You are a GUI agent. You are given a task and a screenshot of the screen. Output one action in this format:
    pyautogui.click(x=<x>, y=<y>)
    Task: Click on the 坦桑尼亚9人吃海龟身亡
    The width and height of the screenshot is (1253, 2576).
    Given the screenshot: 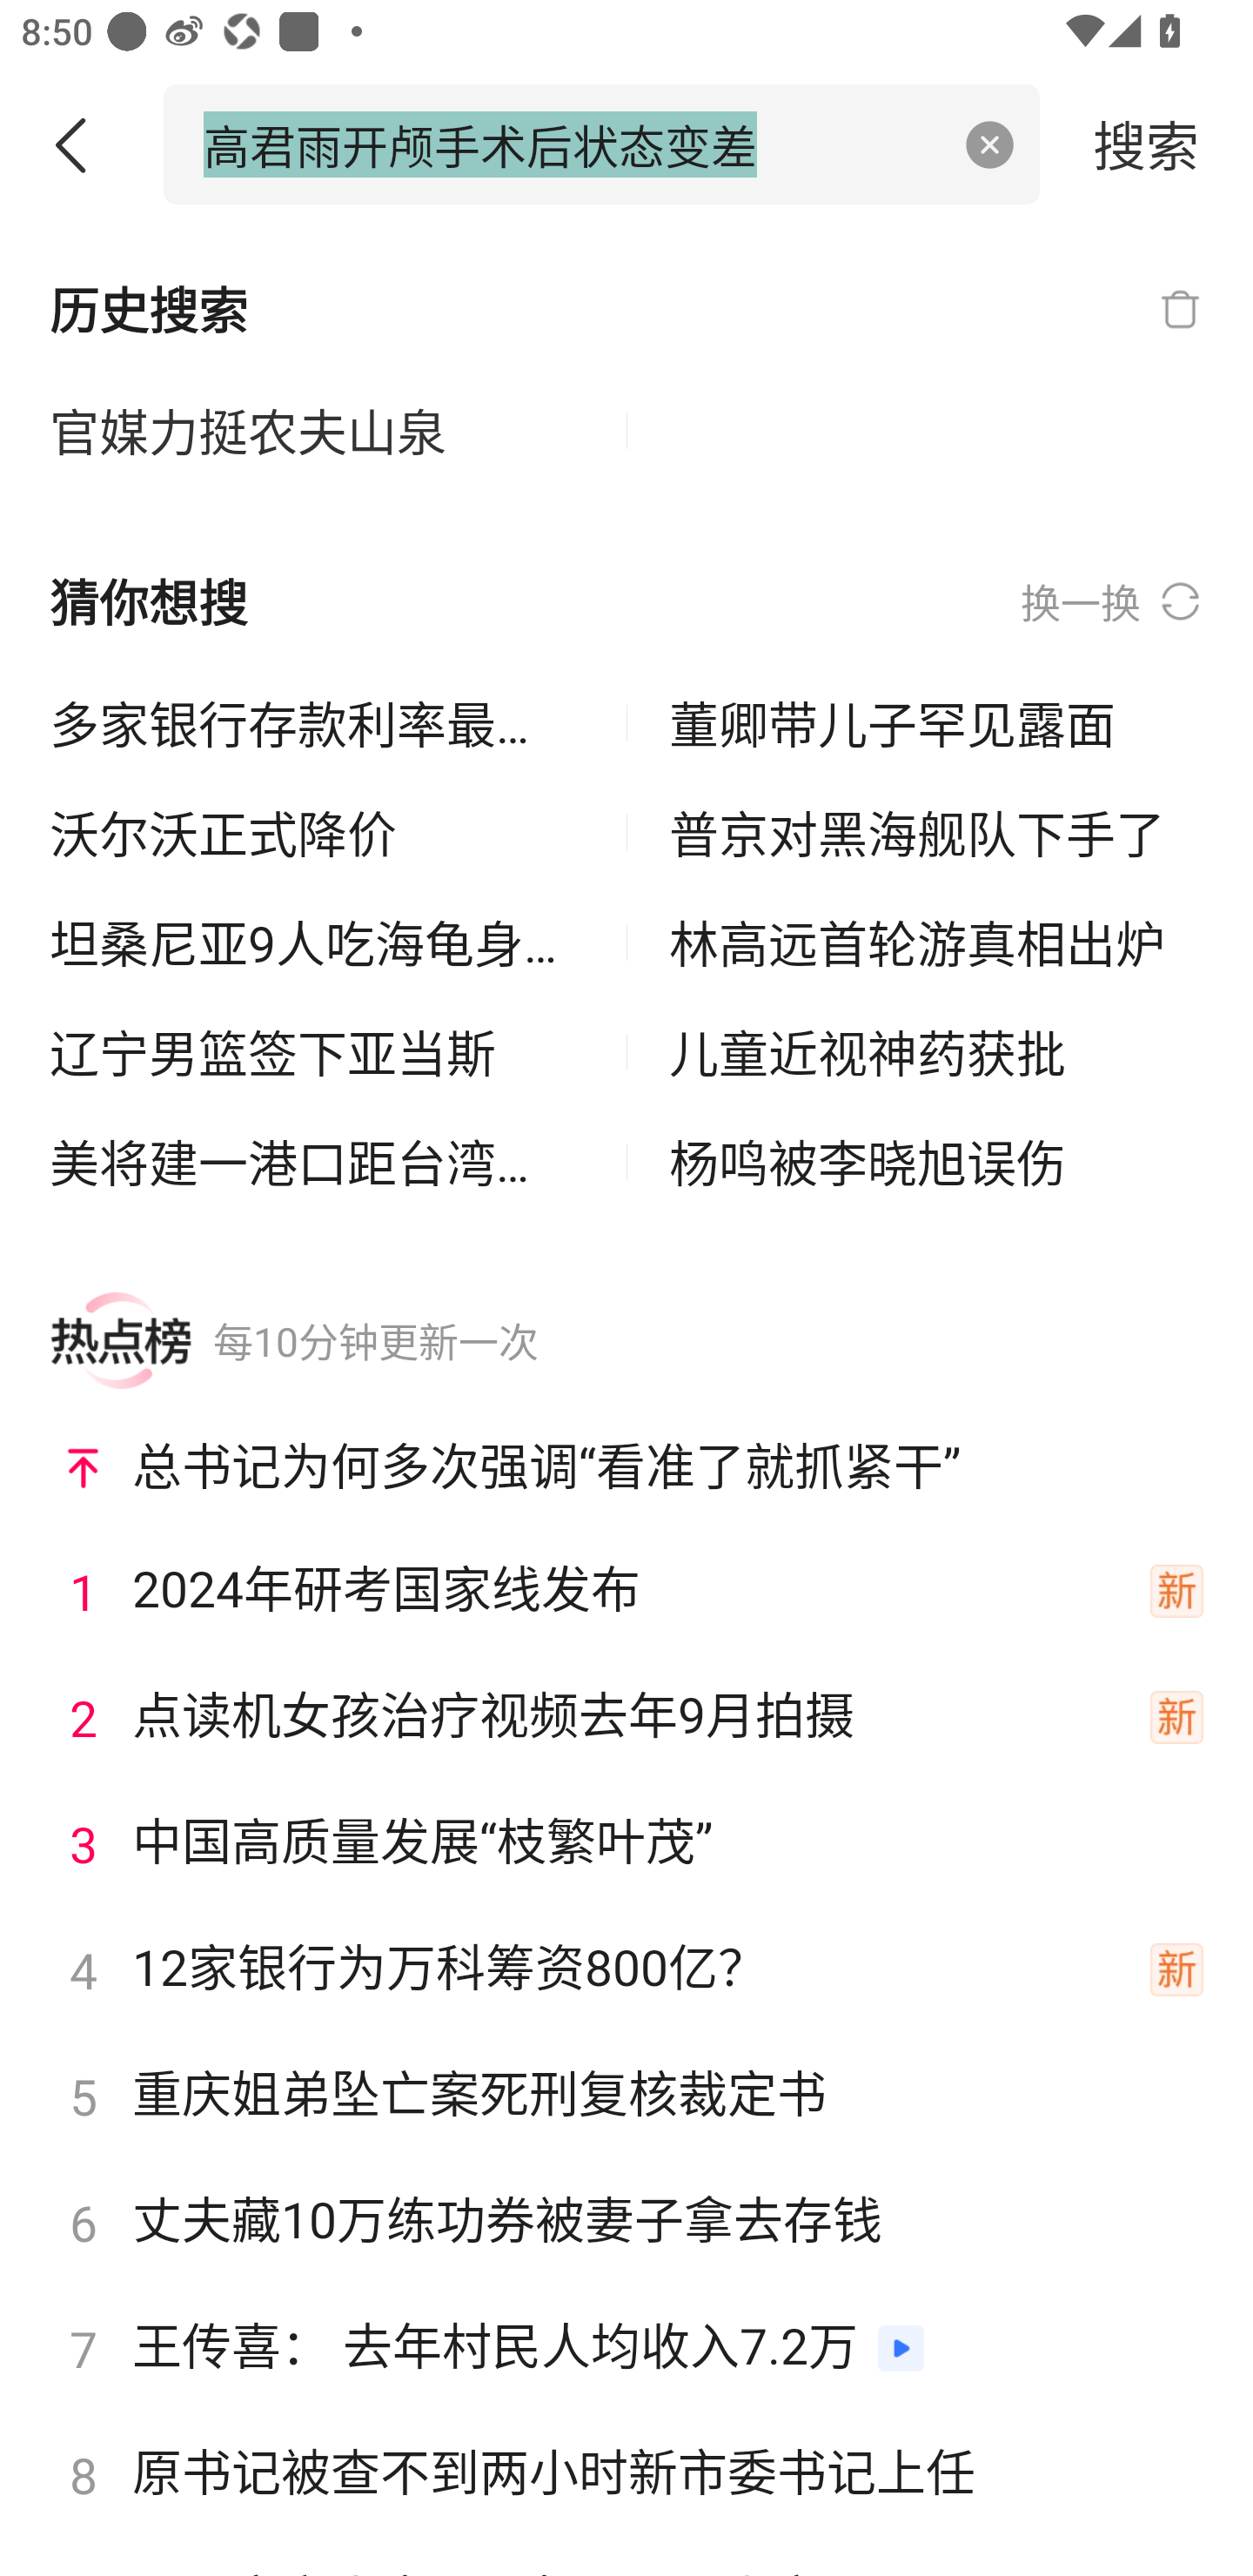 What is the action you would take?
    pyautogui.click(x=317, y=943)
    